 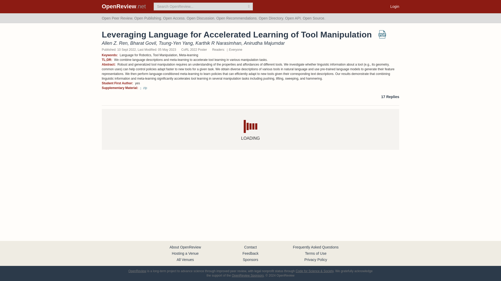 I want to click on Feedback, so click(x=250, y=253).